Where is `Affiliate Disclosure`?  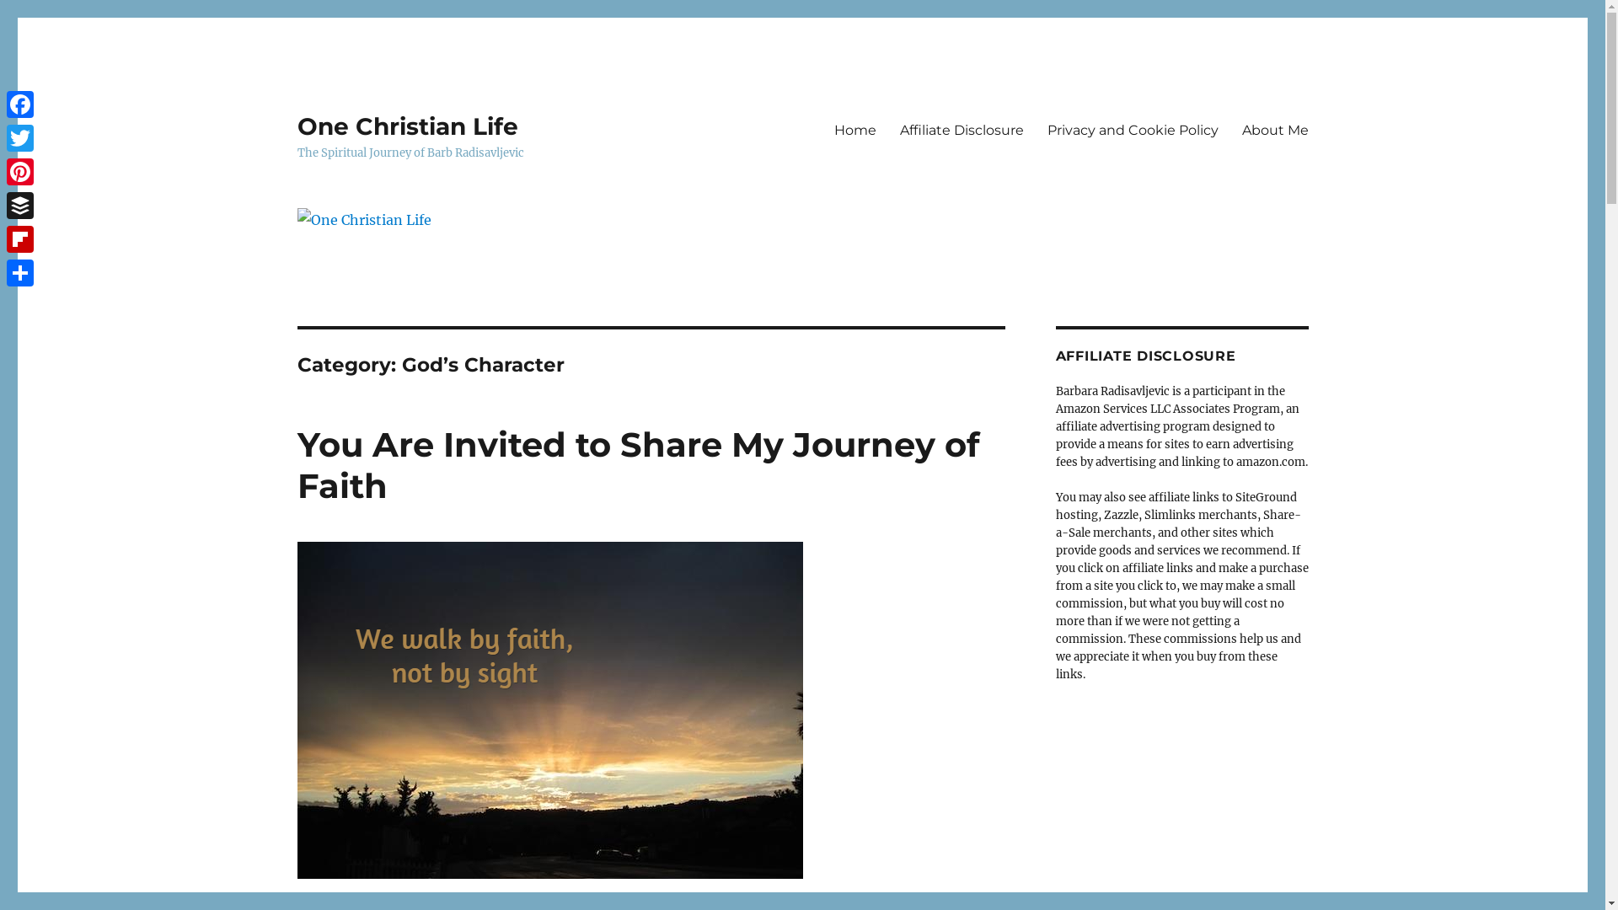 Affiliate Disclosure is located at coordinates (962, 130).